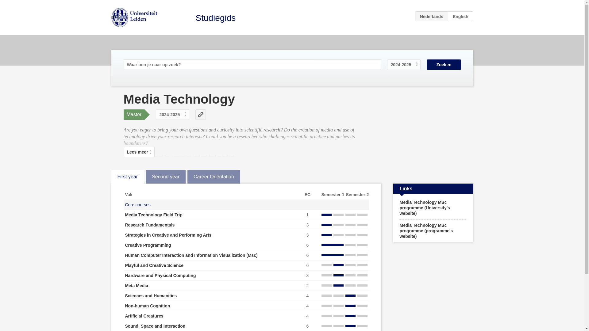 The height and width of the screenshot is (331, 589). I want to click on Meta Media, so click(137, 286).